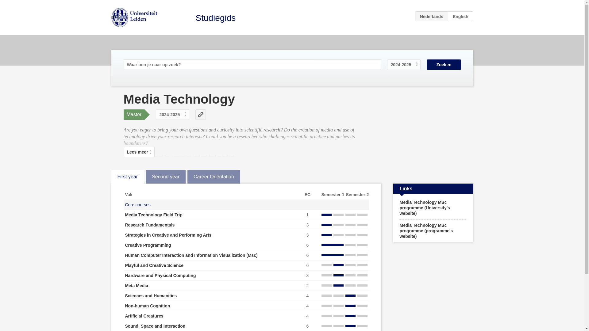 The height and width of the screenshot is (331, 589). I want to click on Meta Media, so click(137, 286).